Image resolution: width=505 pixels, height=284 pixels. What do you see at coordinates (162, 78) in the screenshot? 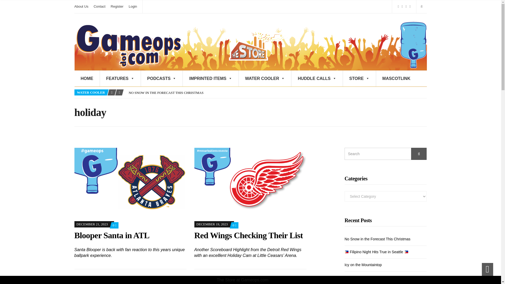
I see `PODCASTS` at bounding box center [162, 78].